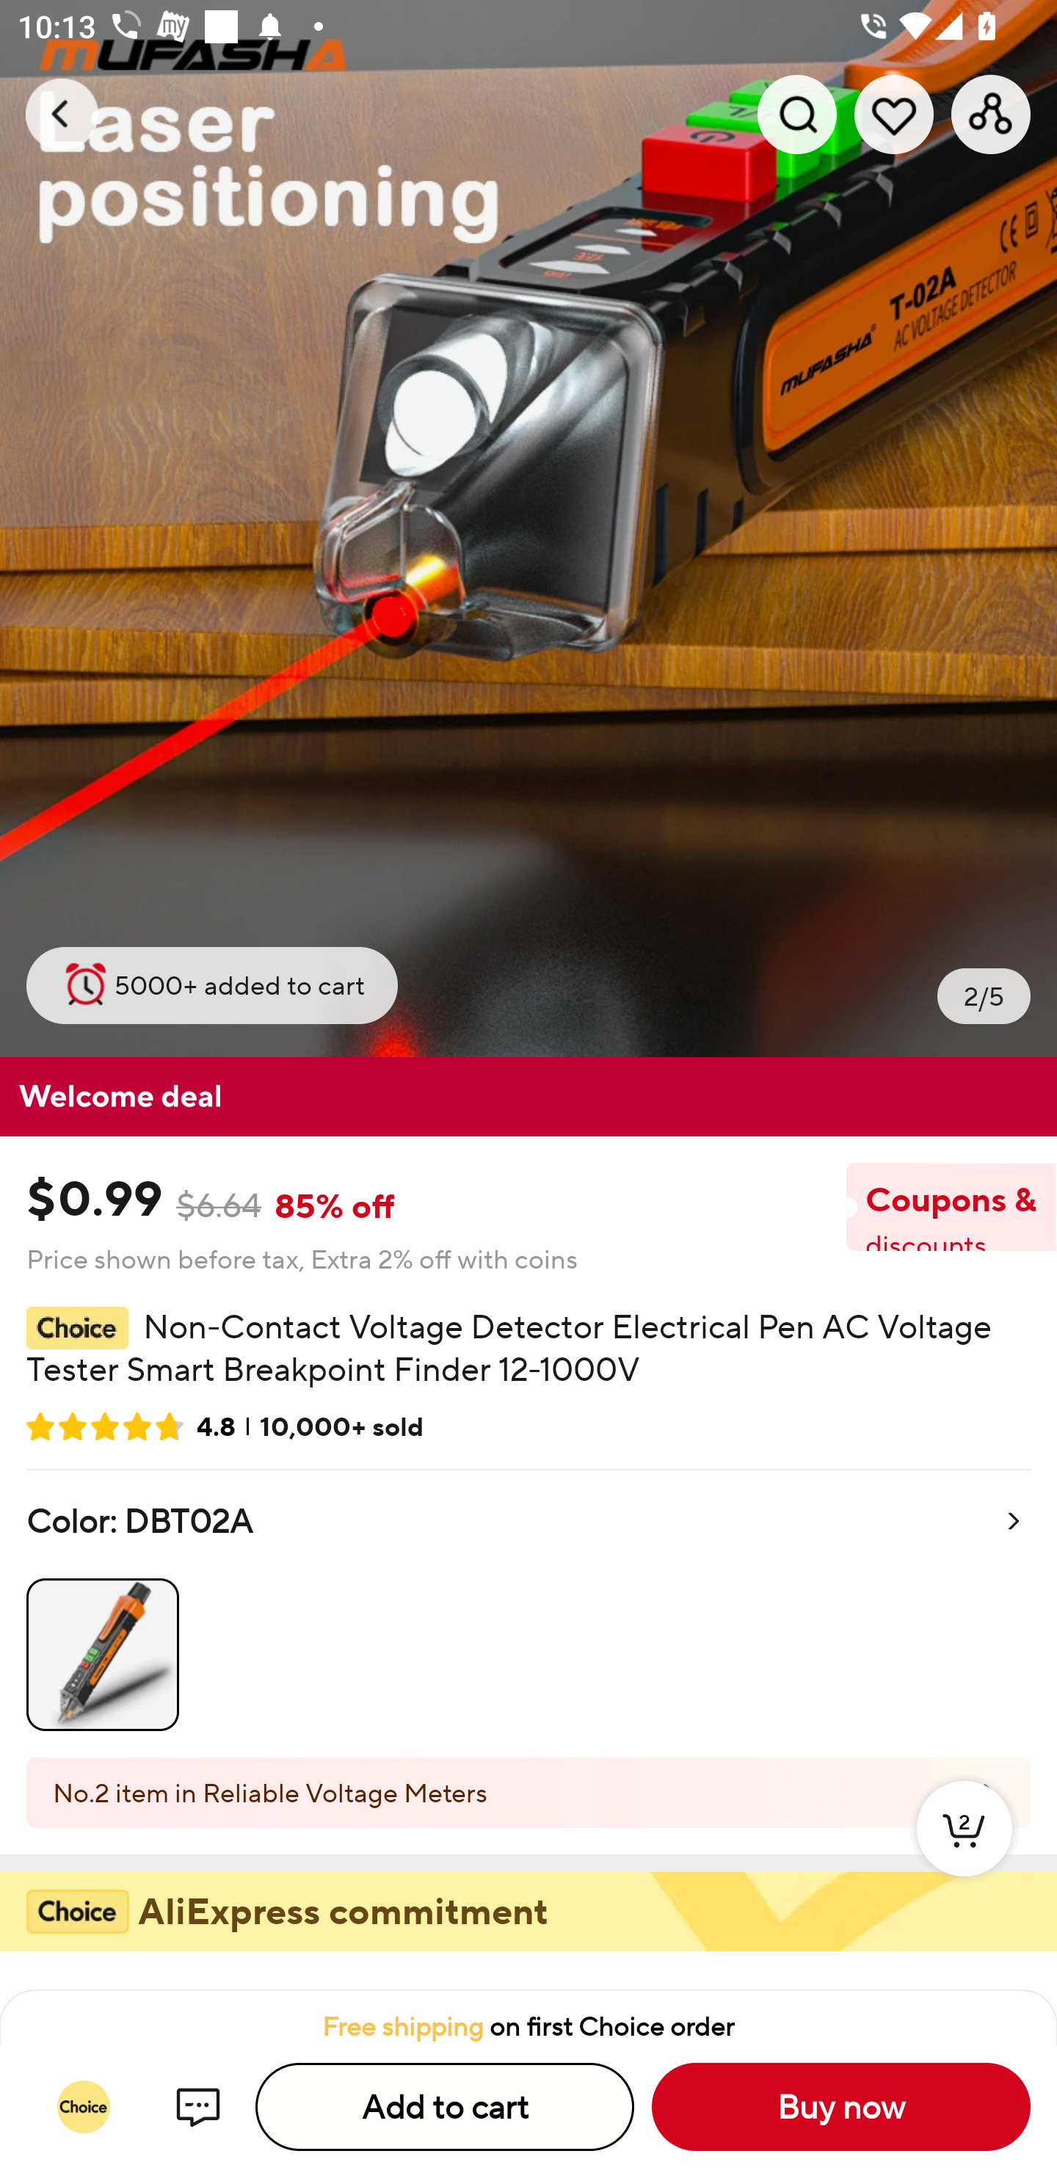  What do you see at coordinates (528, 1614) in the screenshot?
I see `Color: DBT02A ` at bounding box center [528, 1614].